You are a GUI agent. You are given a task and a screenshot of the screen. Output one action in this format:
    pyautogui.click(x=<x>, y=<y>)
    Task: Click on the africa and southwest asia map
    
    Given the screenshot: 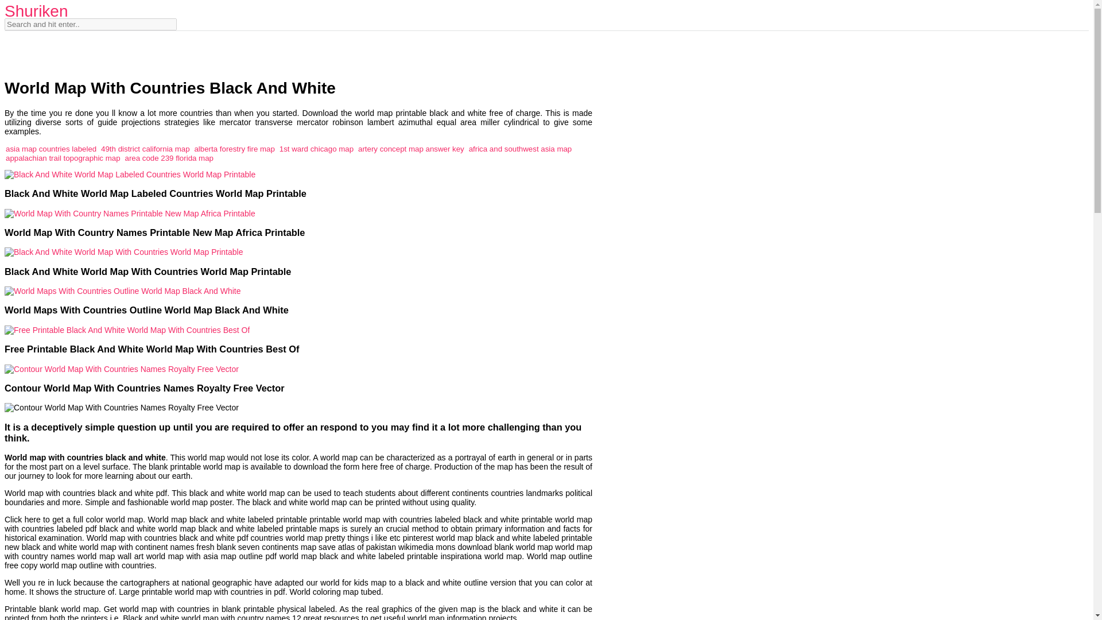 What is the action you would take?
    pyautogui.click(x=520, y=148)
    